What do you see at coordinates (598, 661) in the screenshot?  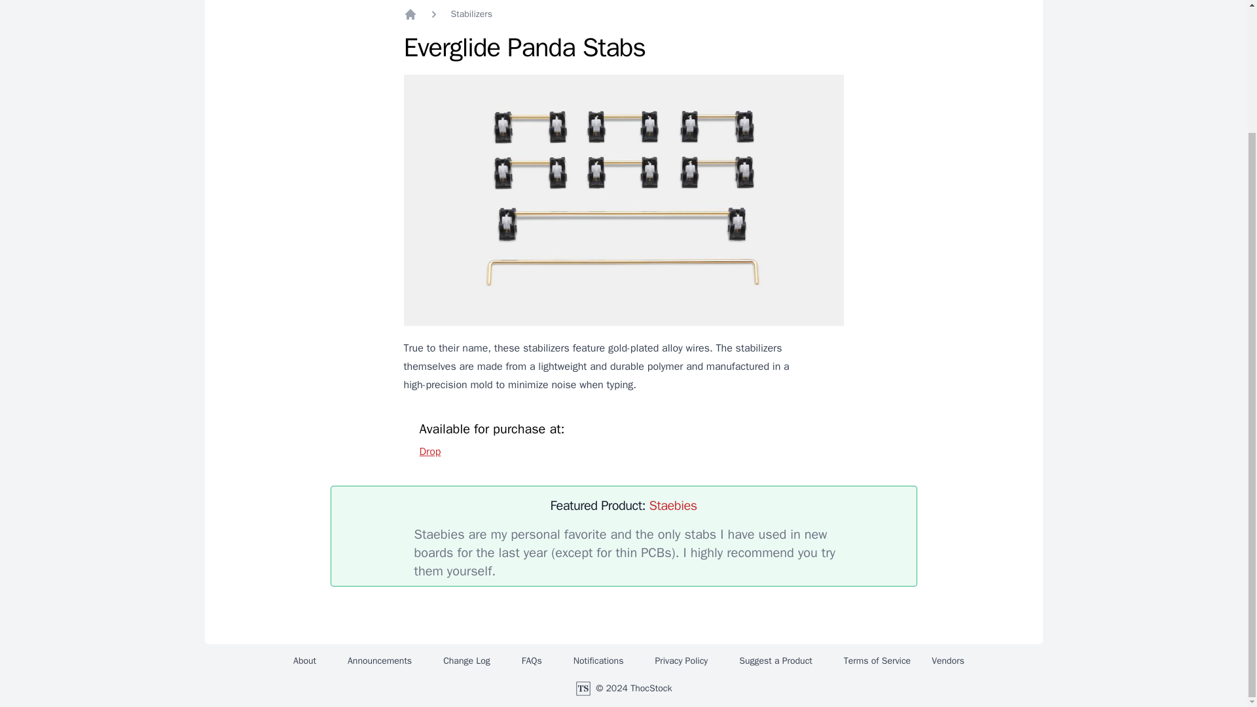 I see `Notifications` at bounding box center [598, 661].